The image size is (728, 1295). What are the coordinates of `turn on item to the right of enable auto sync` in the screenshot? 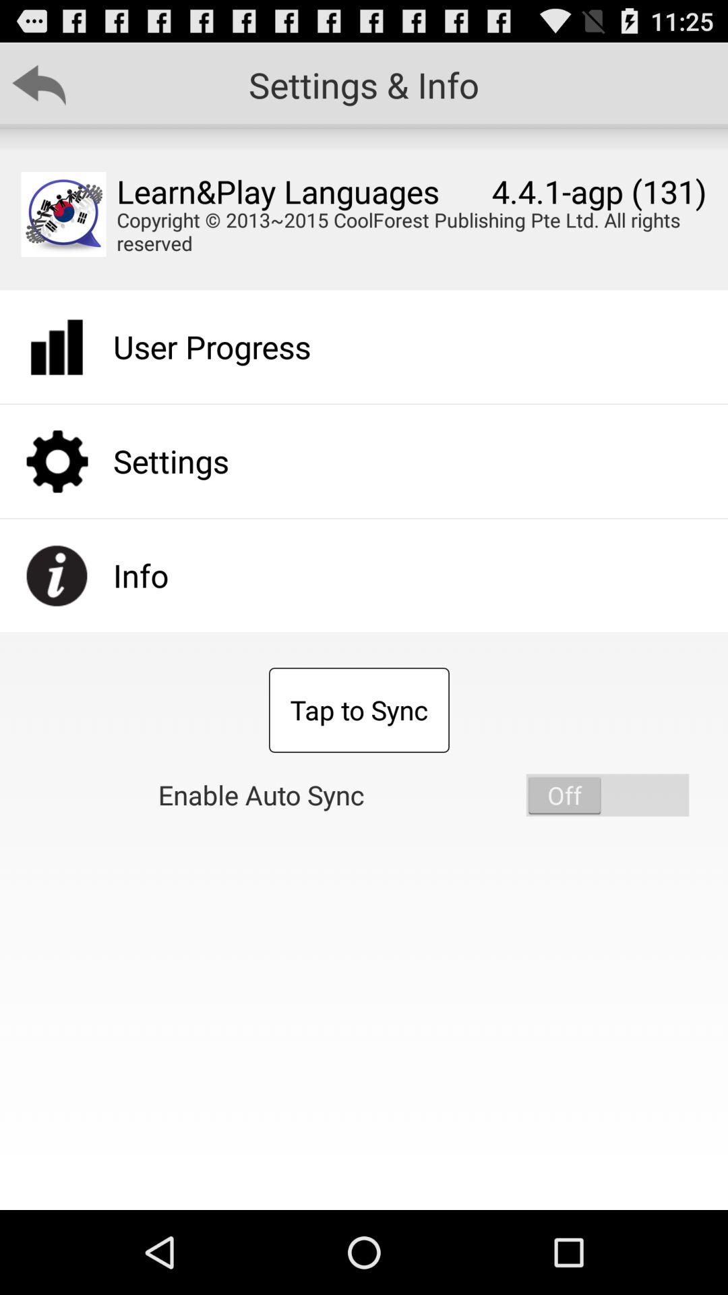 It's located at (607, 795).